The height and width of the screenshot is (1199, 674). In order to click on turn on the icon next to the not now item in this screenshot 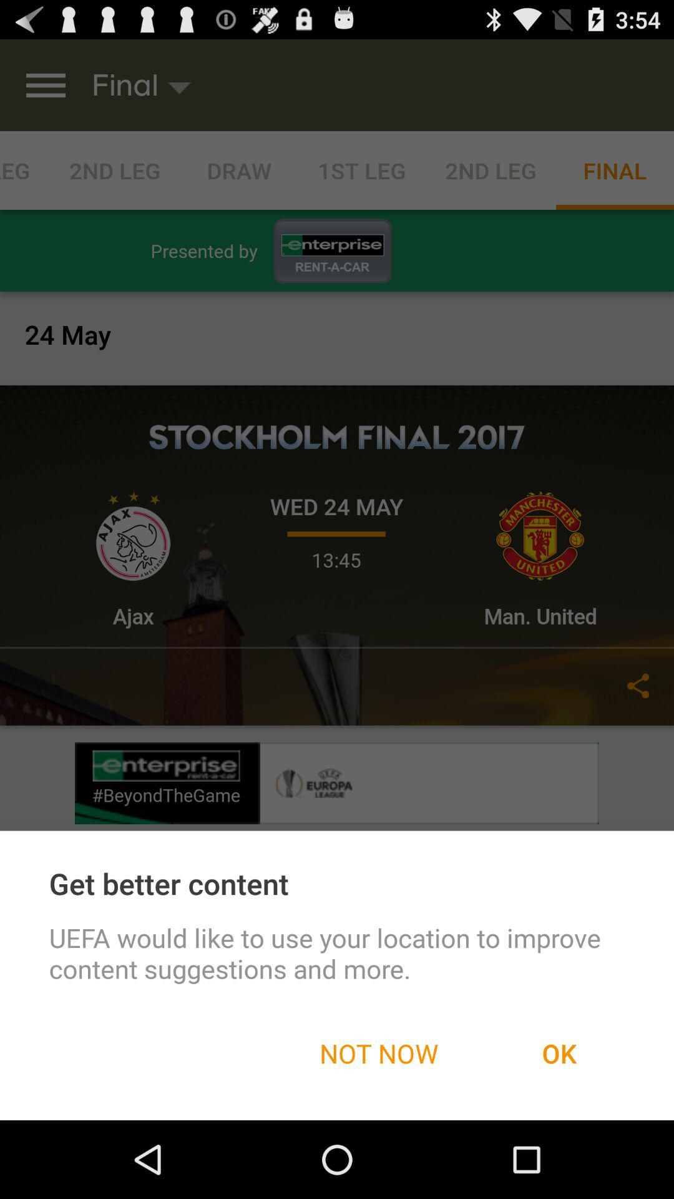, I will do `click(559, 1053)`.